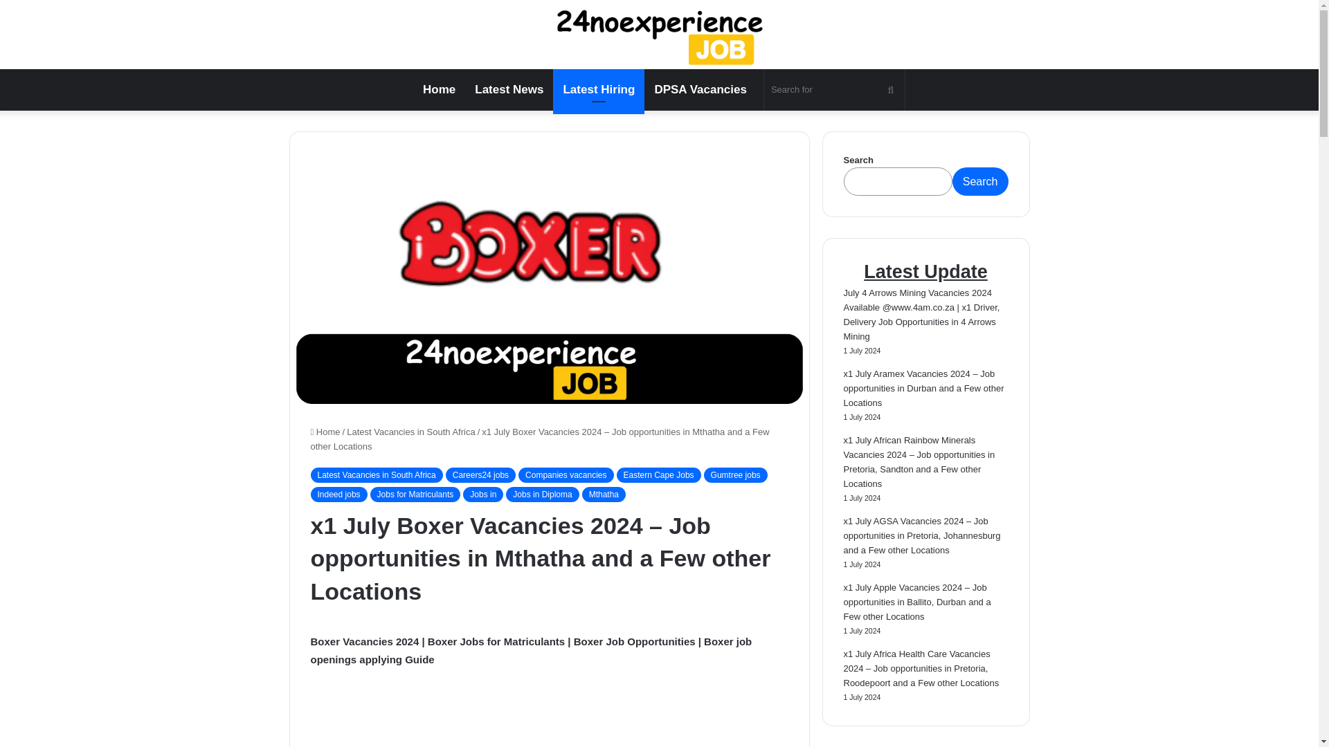 This screenshot has width=1329, height=747. I want to click on 24noexperiencejobs, so click(659, 35).